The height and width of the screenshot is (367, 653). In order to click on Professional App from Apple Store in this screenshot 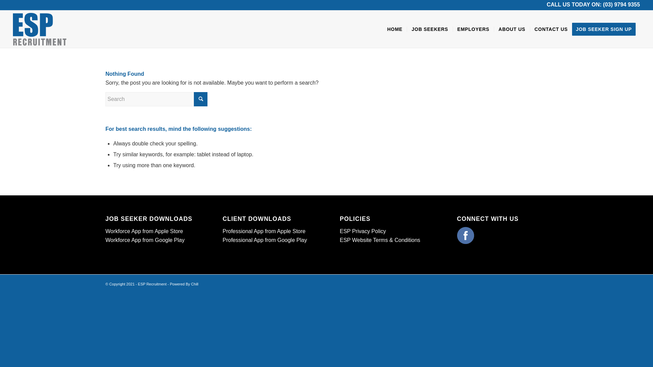, I will do `click(264, 231)`.